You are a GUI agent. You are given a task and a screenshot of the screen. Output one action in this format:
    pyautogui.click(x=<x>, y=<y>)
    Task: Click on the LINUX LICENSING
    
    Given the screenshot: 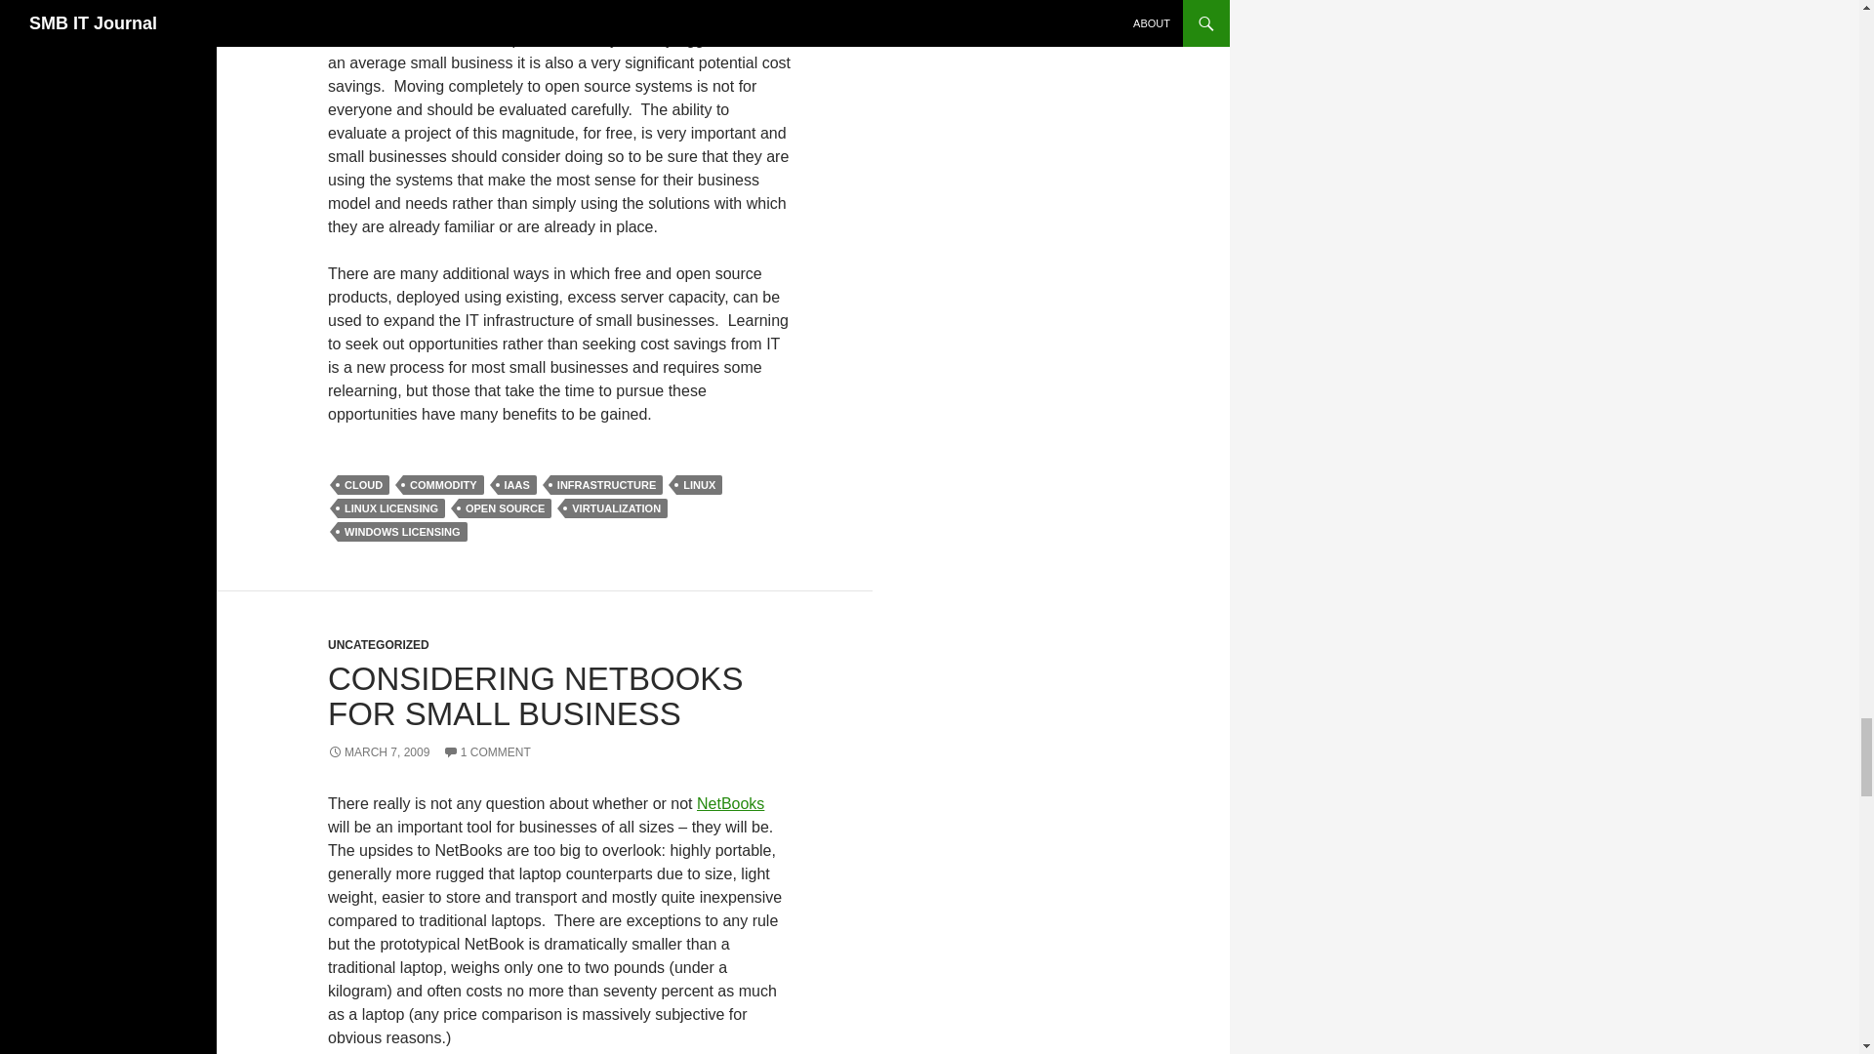 What is the action you would take?
    pyautogui.click(x=390, y=507)
    